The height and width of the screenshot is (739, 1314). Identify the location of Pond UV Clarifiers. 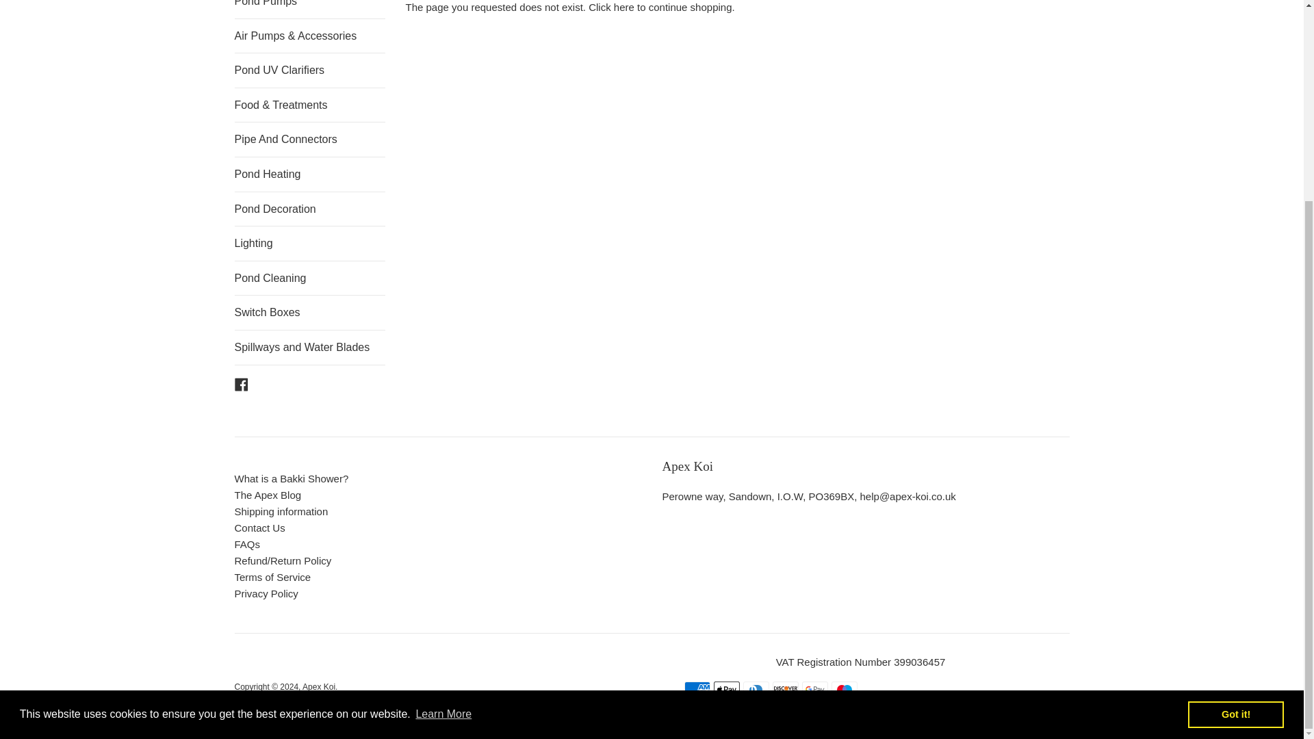
(309, 70).